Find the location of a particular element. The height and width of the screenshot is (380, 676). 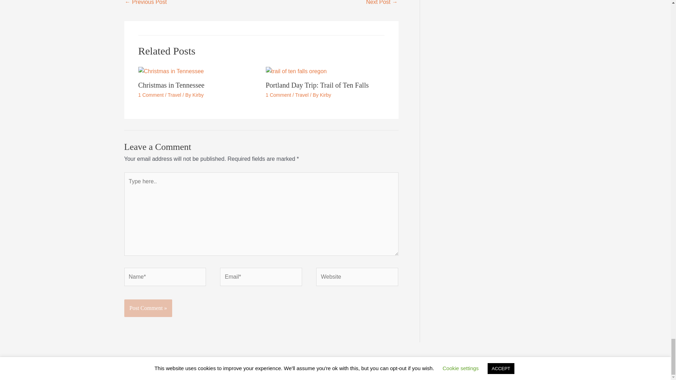

1 Comment is located at coordinates (151, 95).